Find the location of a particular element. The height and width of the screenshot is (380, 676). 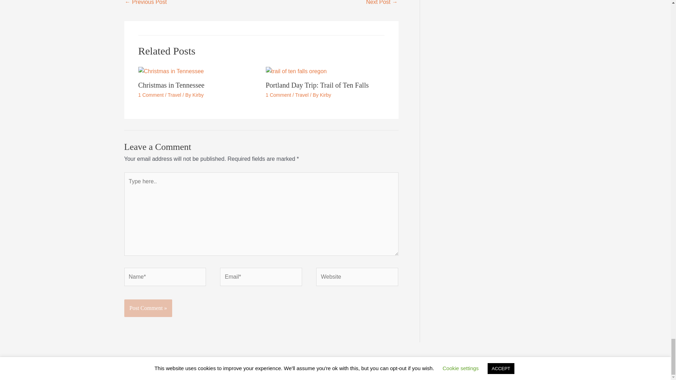

1 Comment is located at coordinates (151, 95).